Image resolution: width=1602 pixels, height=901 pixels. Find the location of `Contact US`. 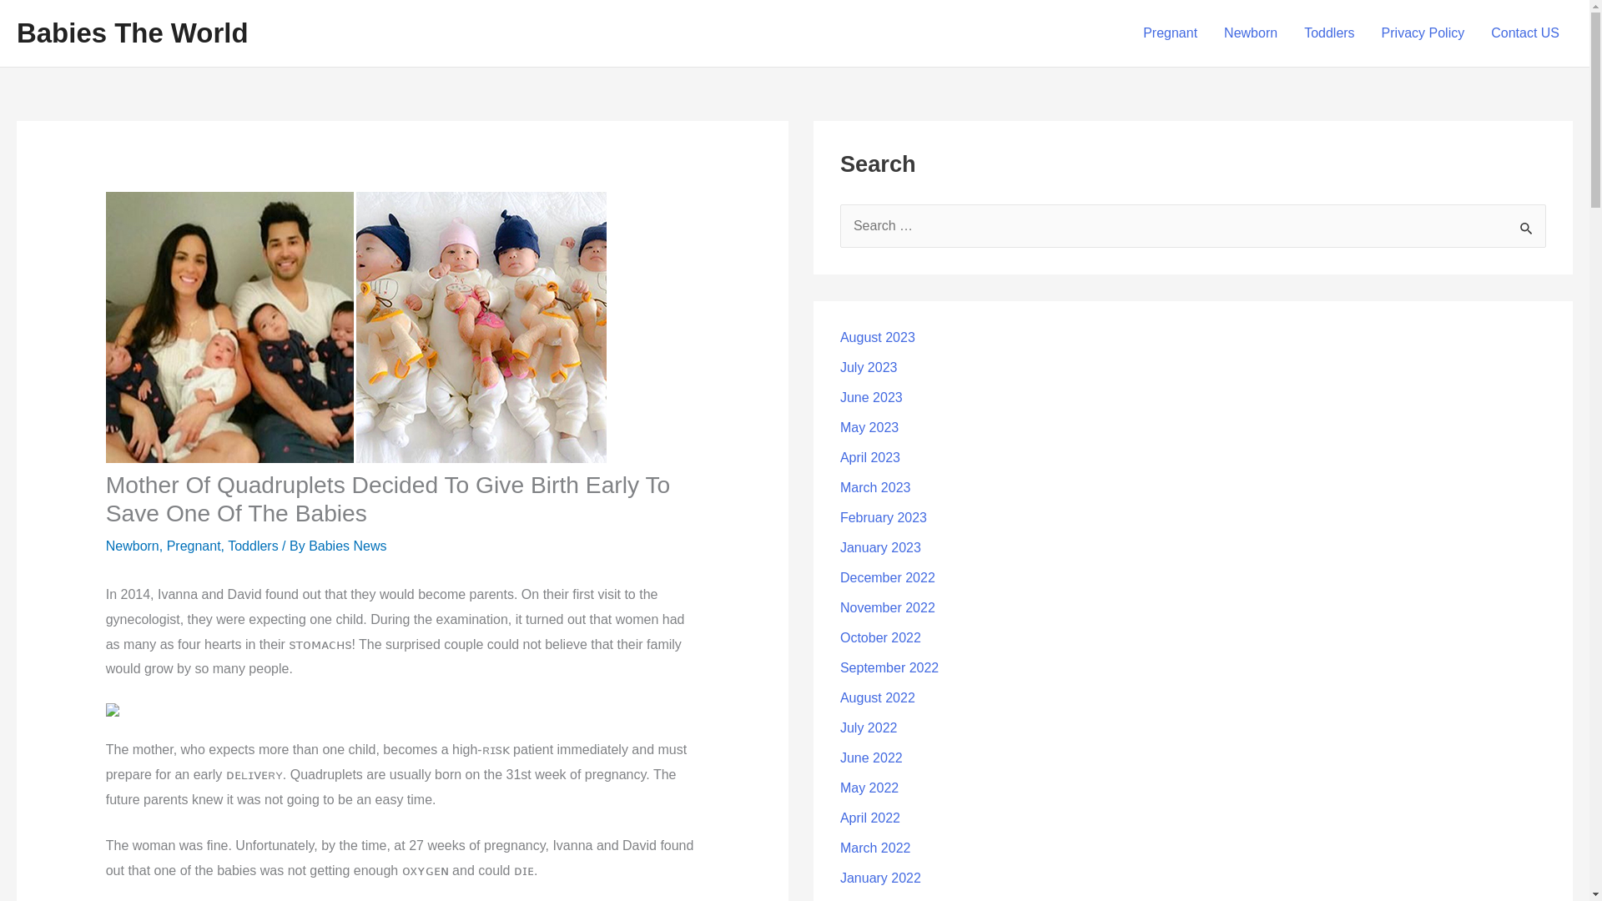

Contact US is located at coordinates (1525, 33).